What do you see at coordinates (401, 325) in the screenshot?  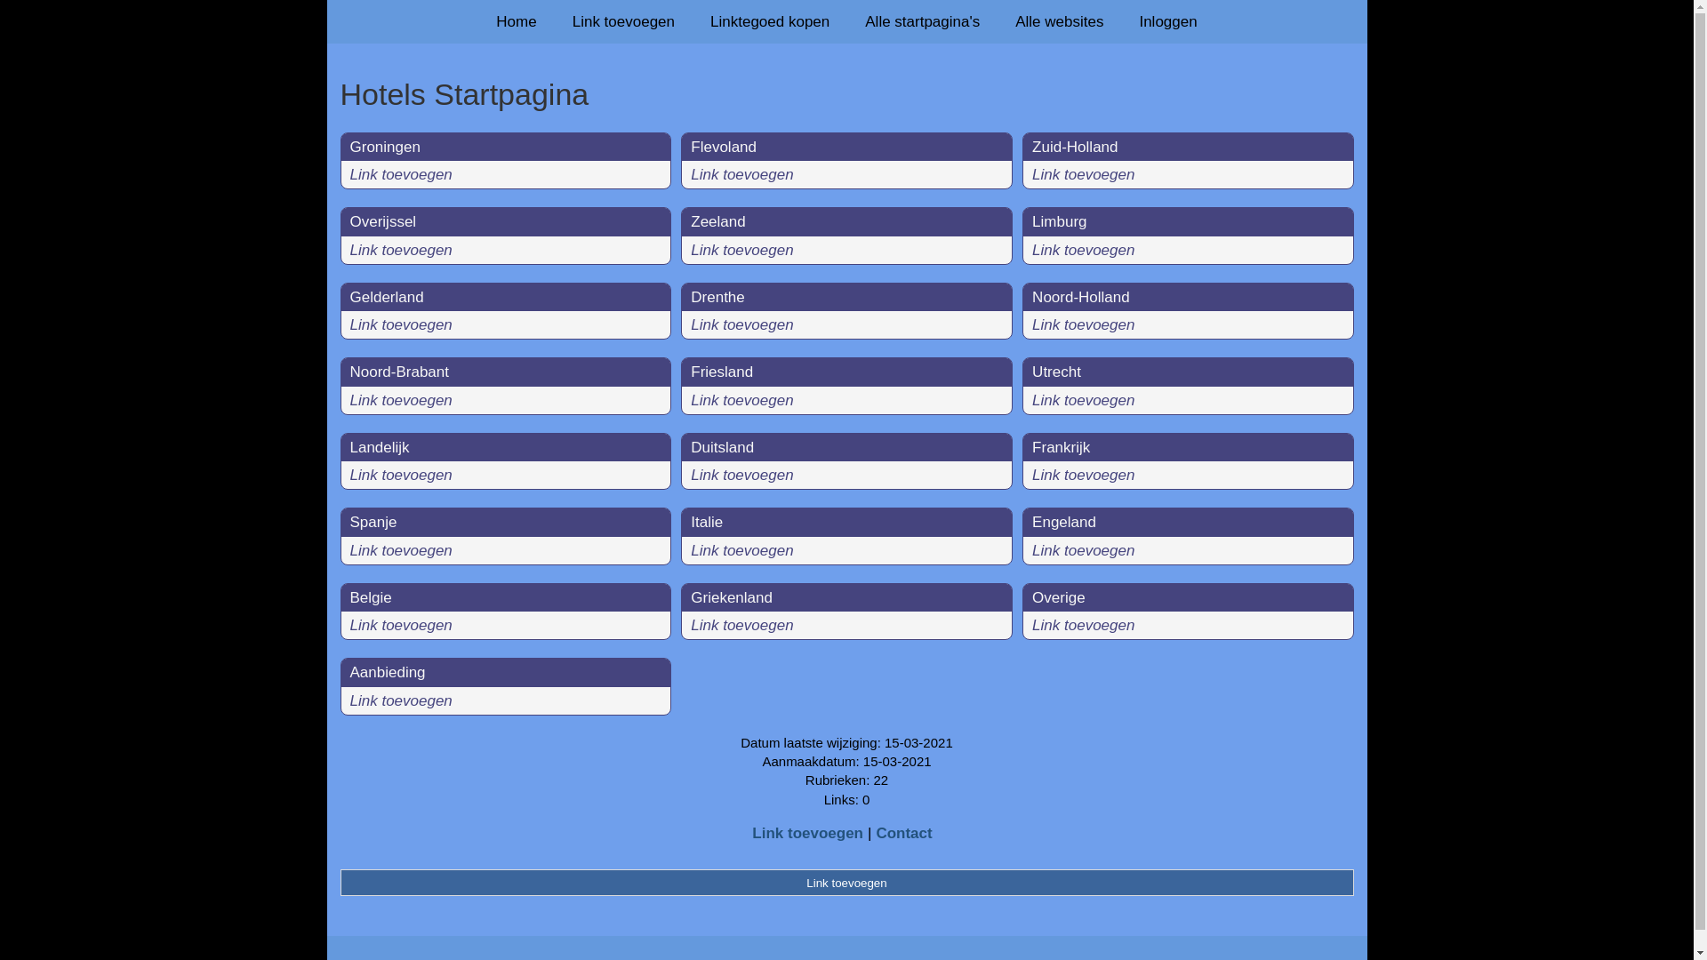 I see `Link toevoegen` at bounding box center [401, 325].